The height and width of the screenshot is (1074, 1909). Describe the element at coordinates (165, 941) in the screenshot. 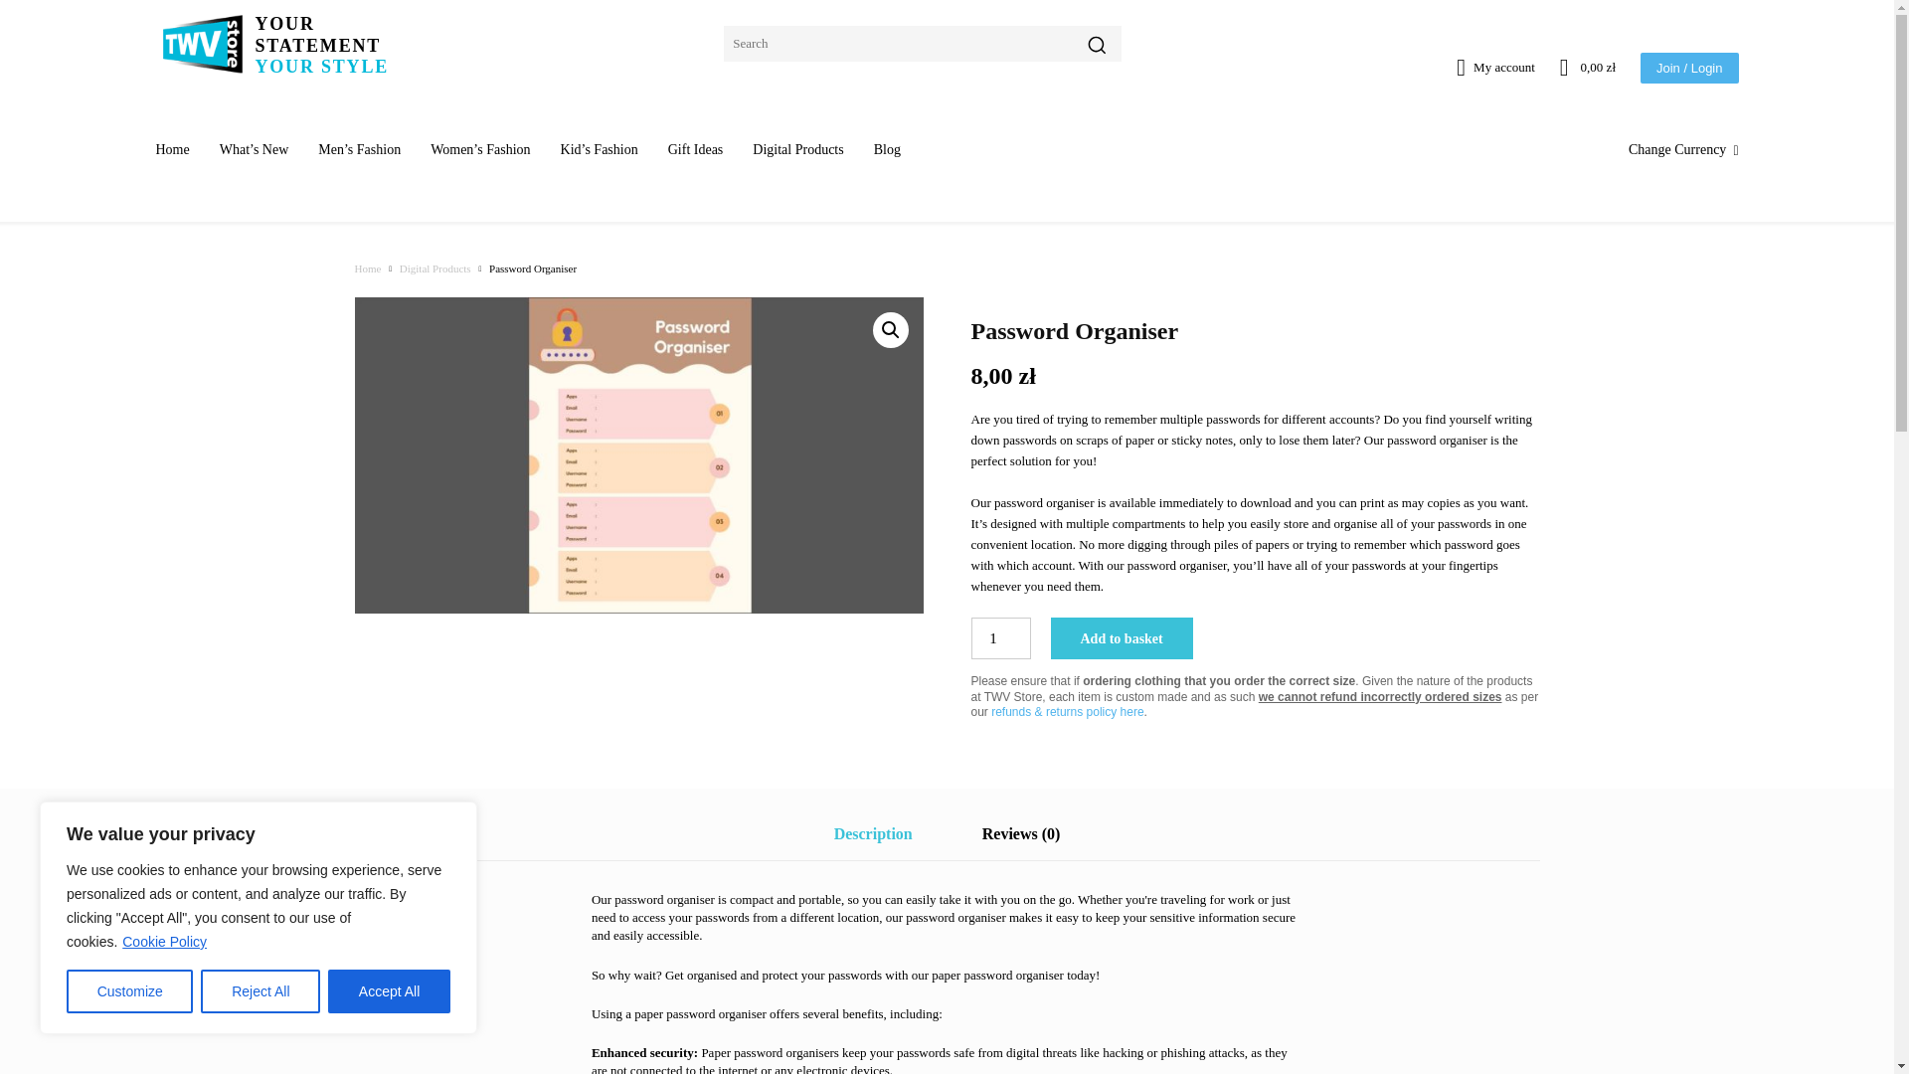

I see `Cookie Policy` at that location.